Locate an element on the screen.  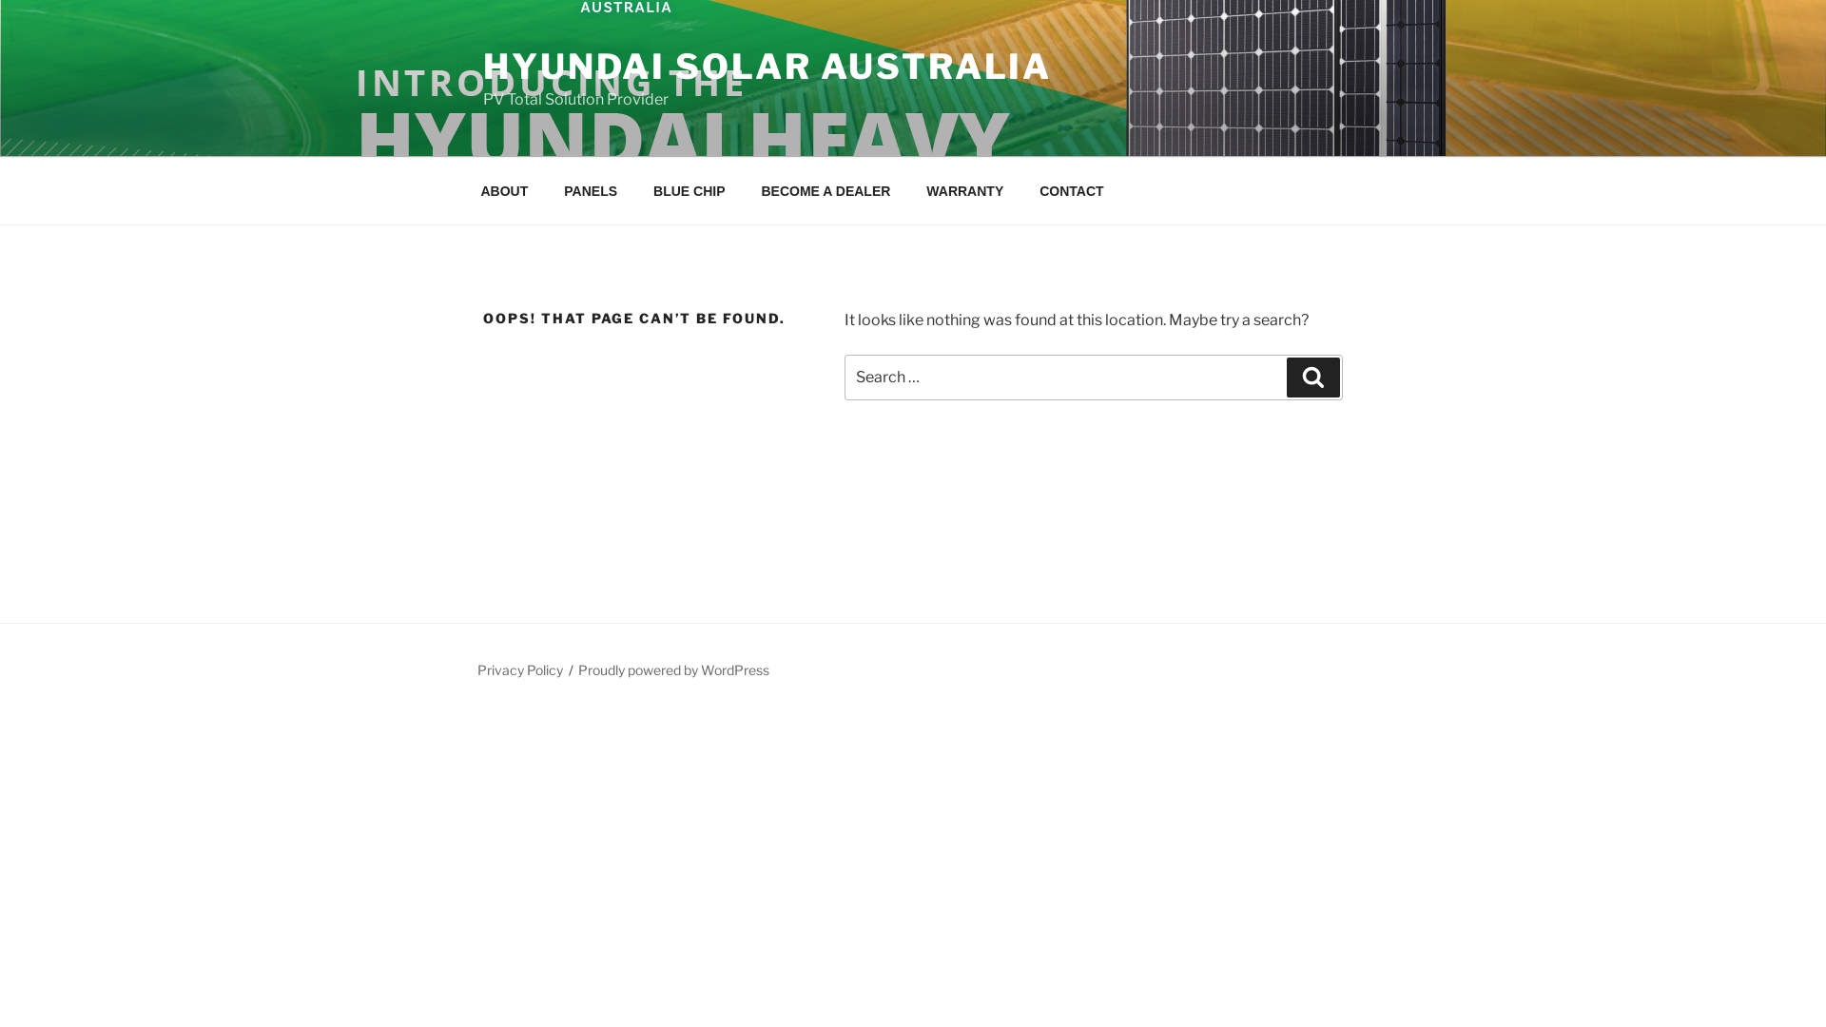
BECOME A DEALER is located at coordinates (826, 190).